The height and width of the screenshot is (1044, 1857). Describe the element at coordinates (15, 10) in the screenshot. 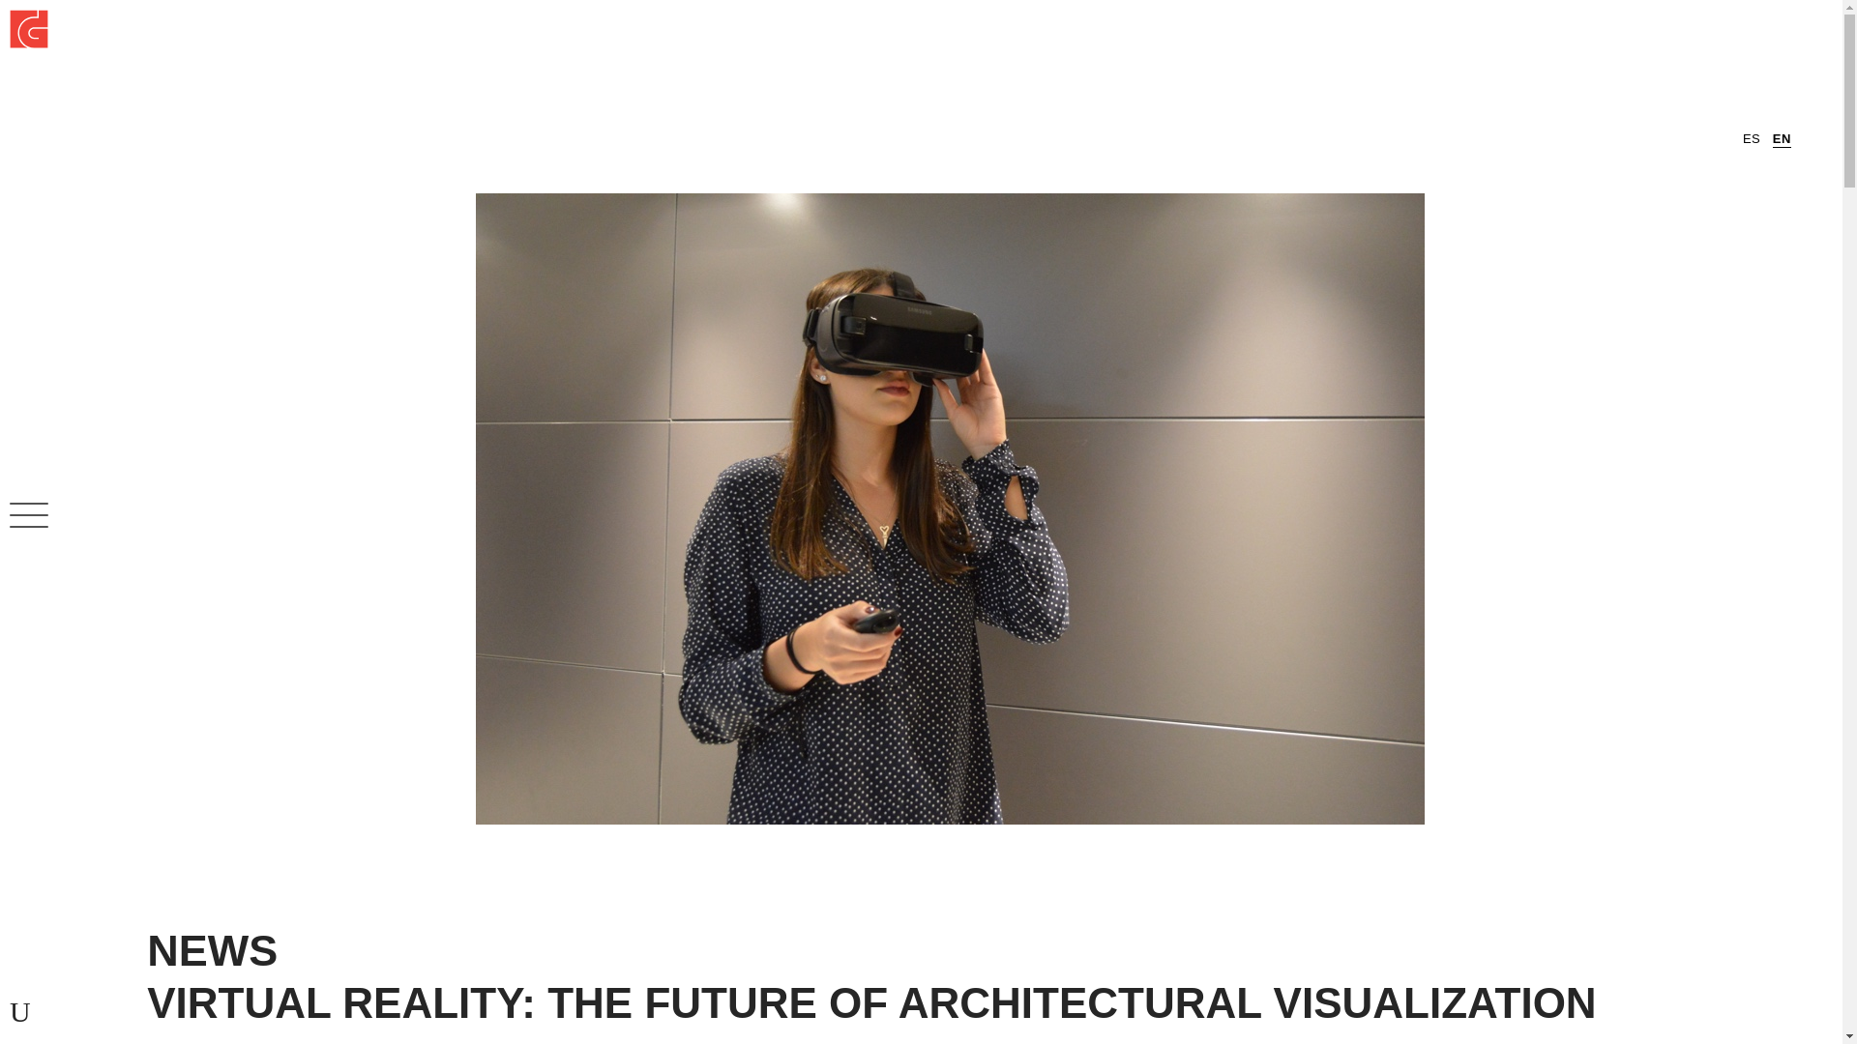

I see `Inicio` at that location.